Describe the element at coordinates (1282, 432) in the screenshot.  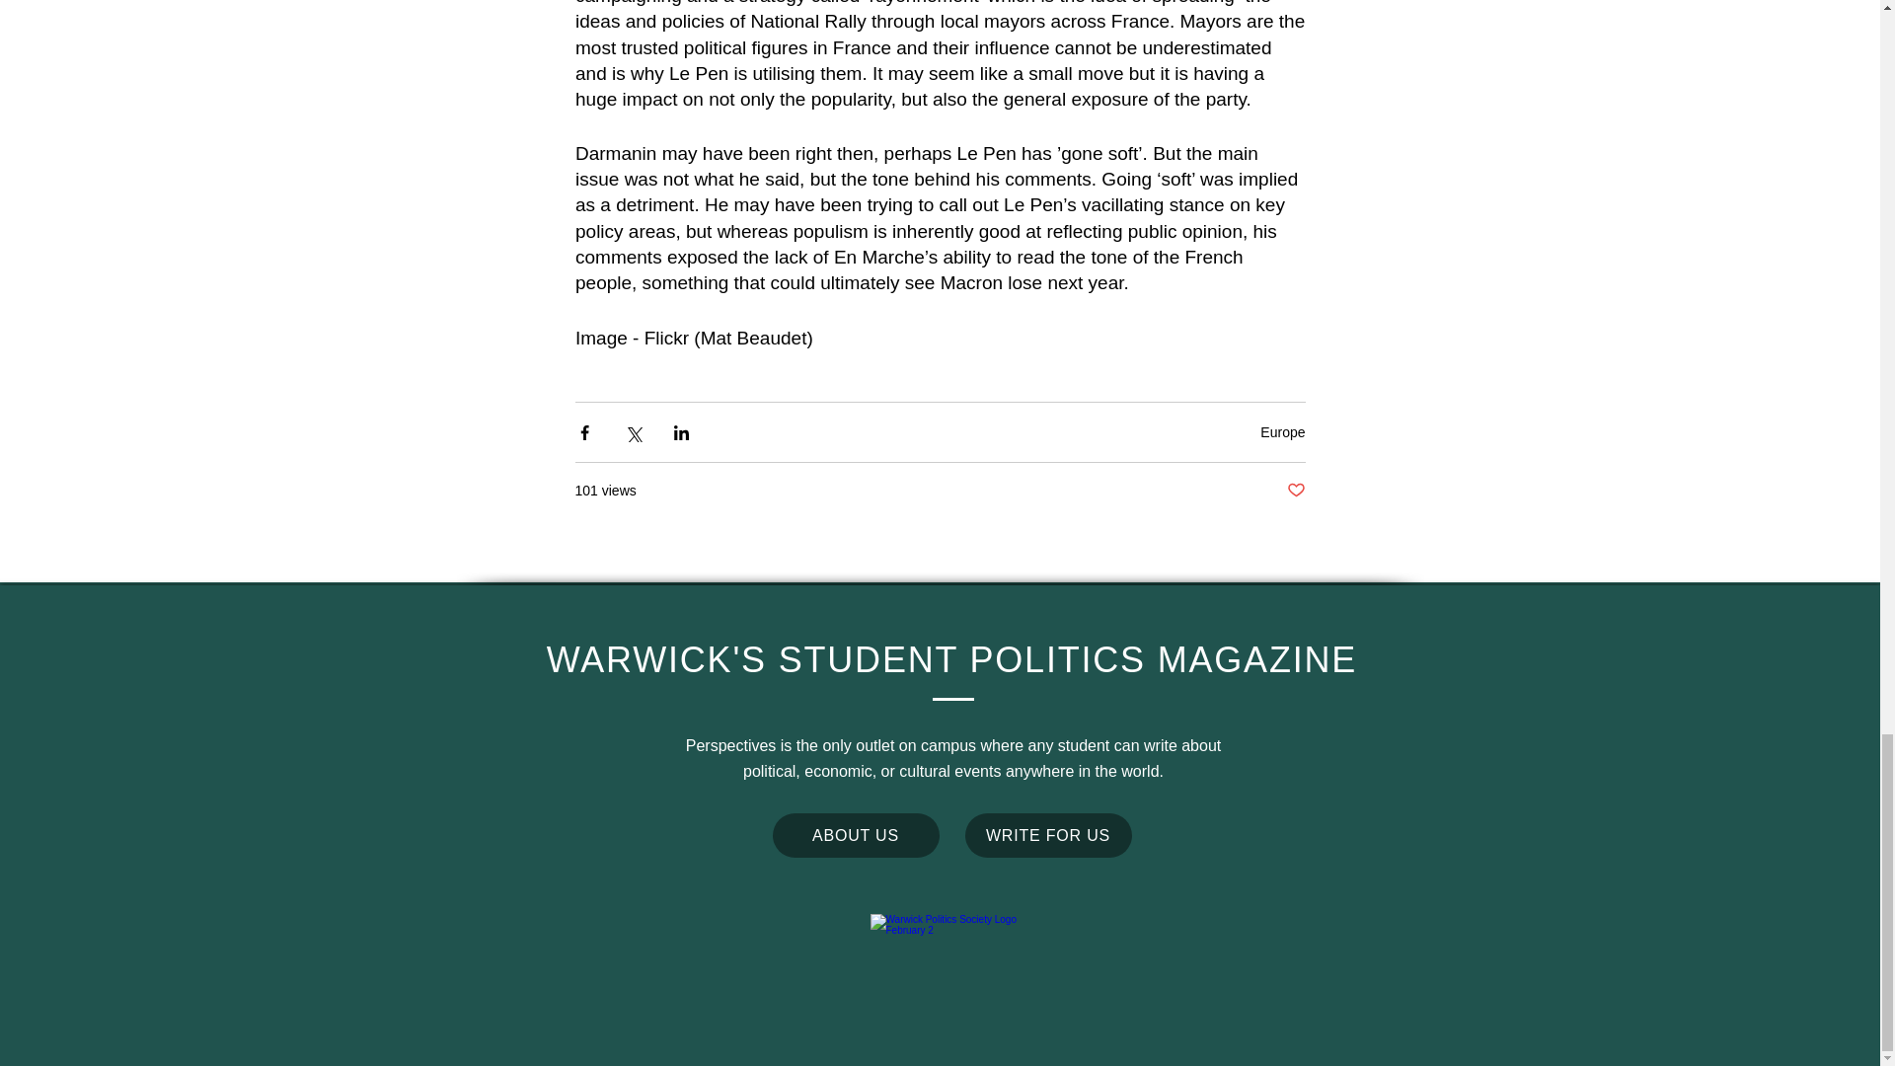
I see `Europe` at that location.